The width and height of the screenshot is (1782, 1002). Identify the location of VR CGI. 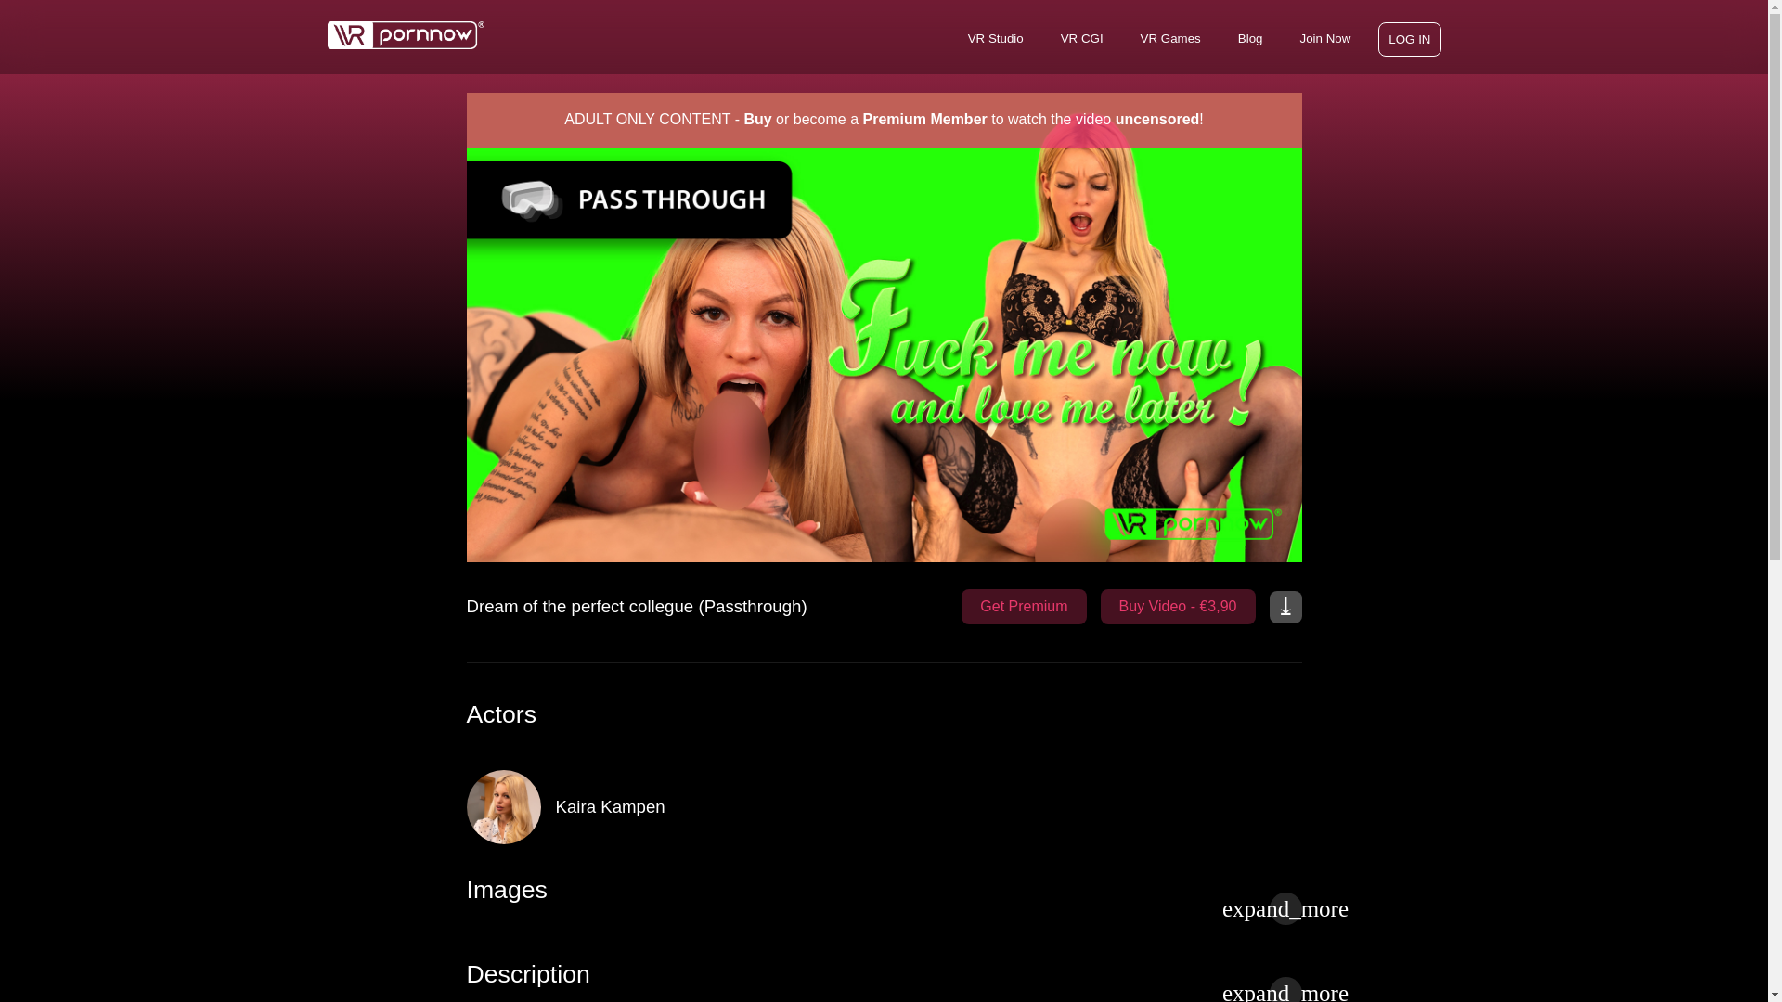
(1081, 38).